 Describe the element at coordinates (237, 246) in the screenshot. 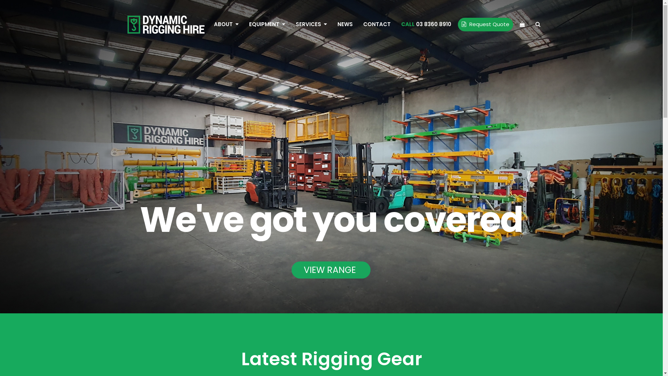

I see `Submit` at that location.